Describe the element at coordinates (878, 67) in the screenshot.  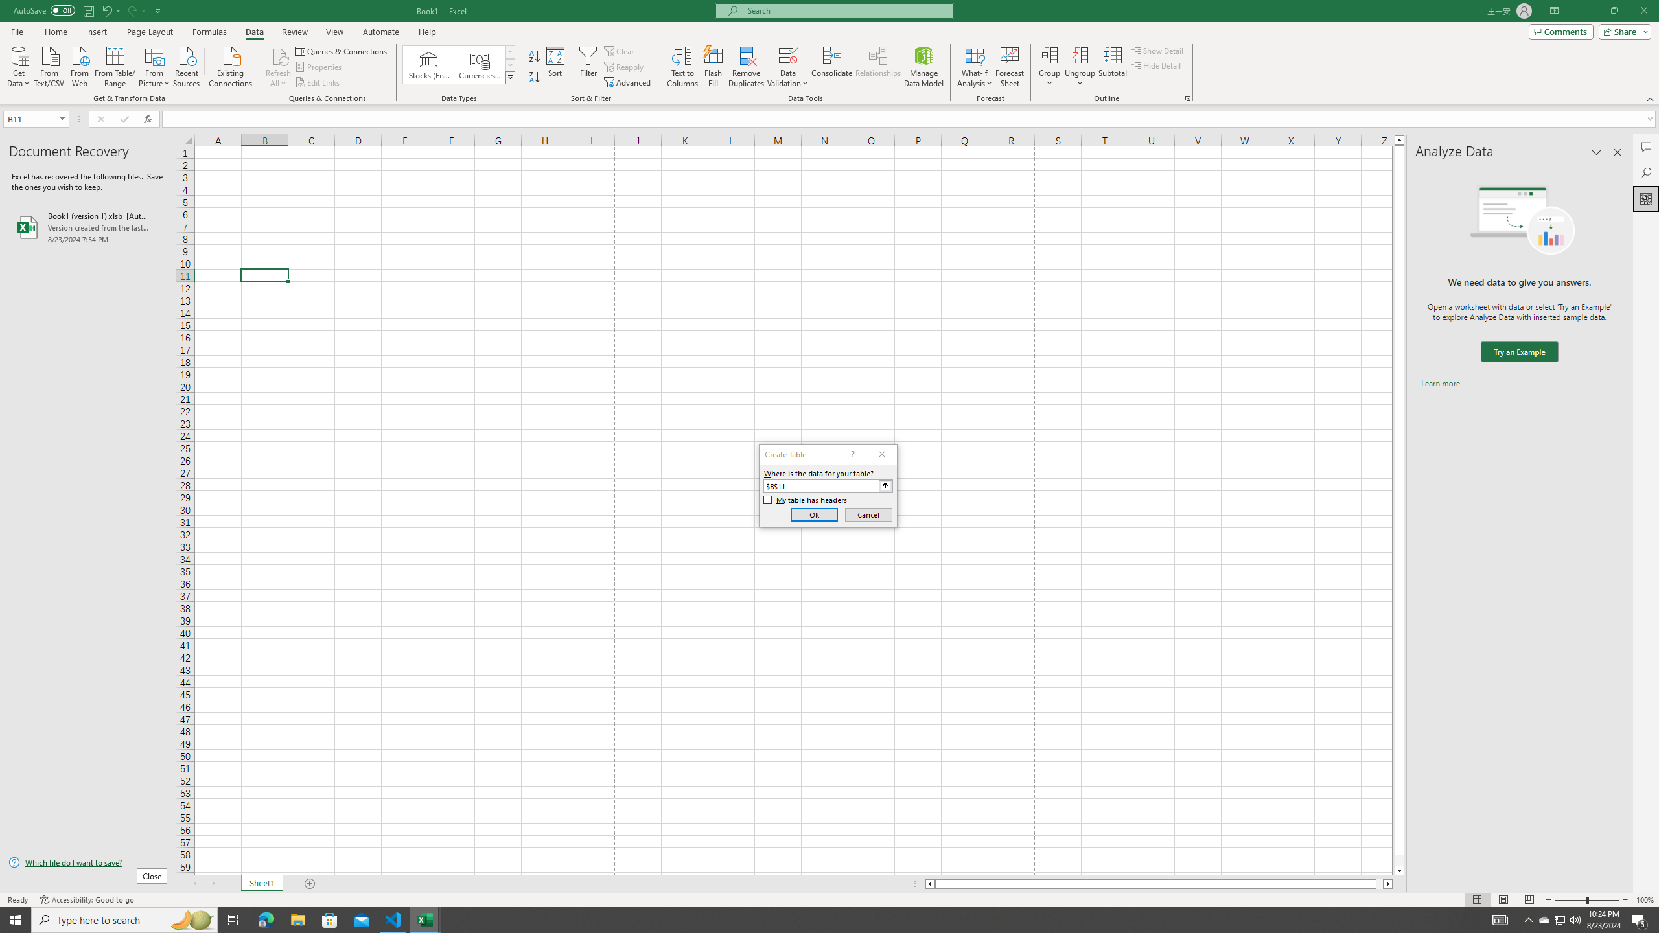
I see `Relationships` at that location.